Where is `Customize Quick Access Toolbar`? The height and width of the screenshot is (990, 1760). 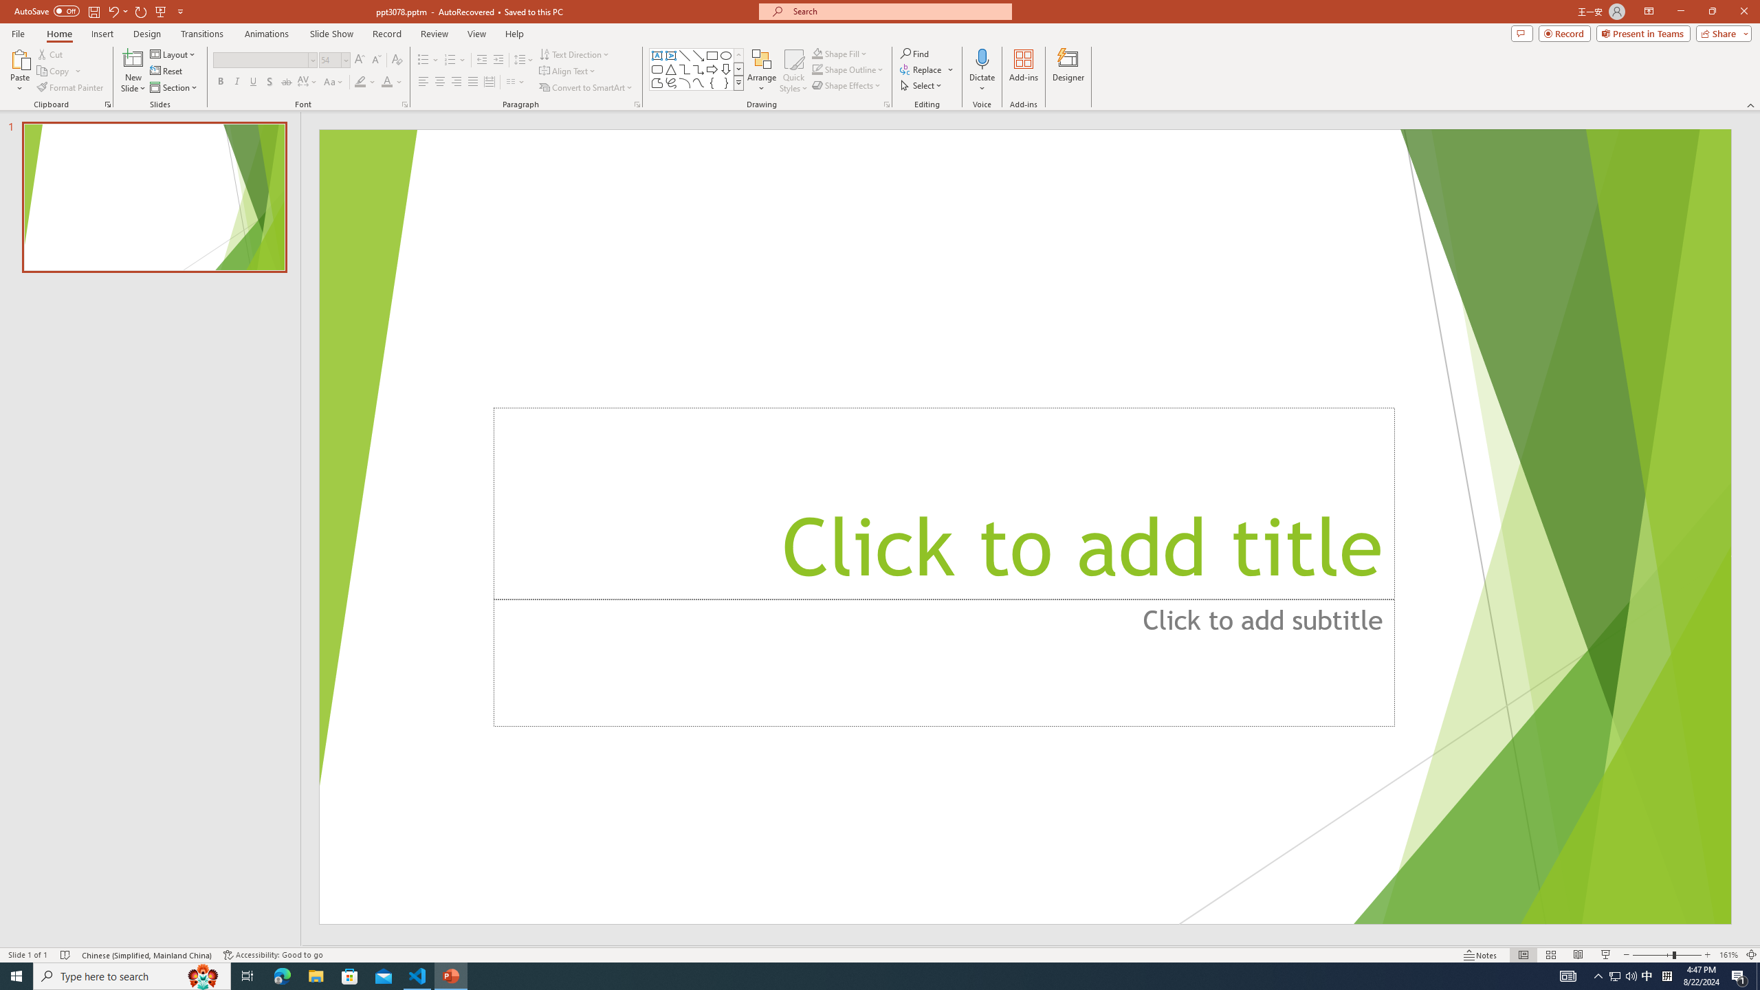 Customize Quick Access Toolbar is located at coordinates (180, 11).